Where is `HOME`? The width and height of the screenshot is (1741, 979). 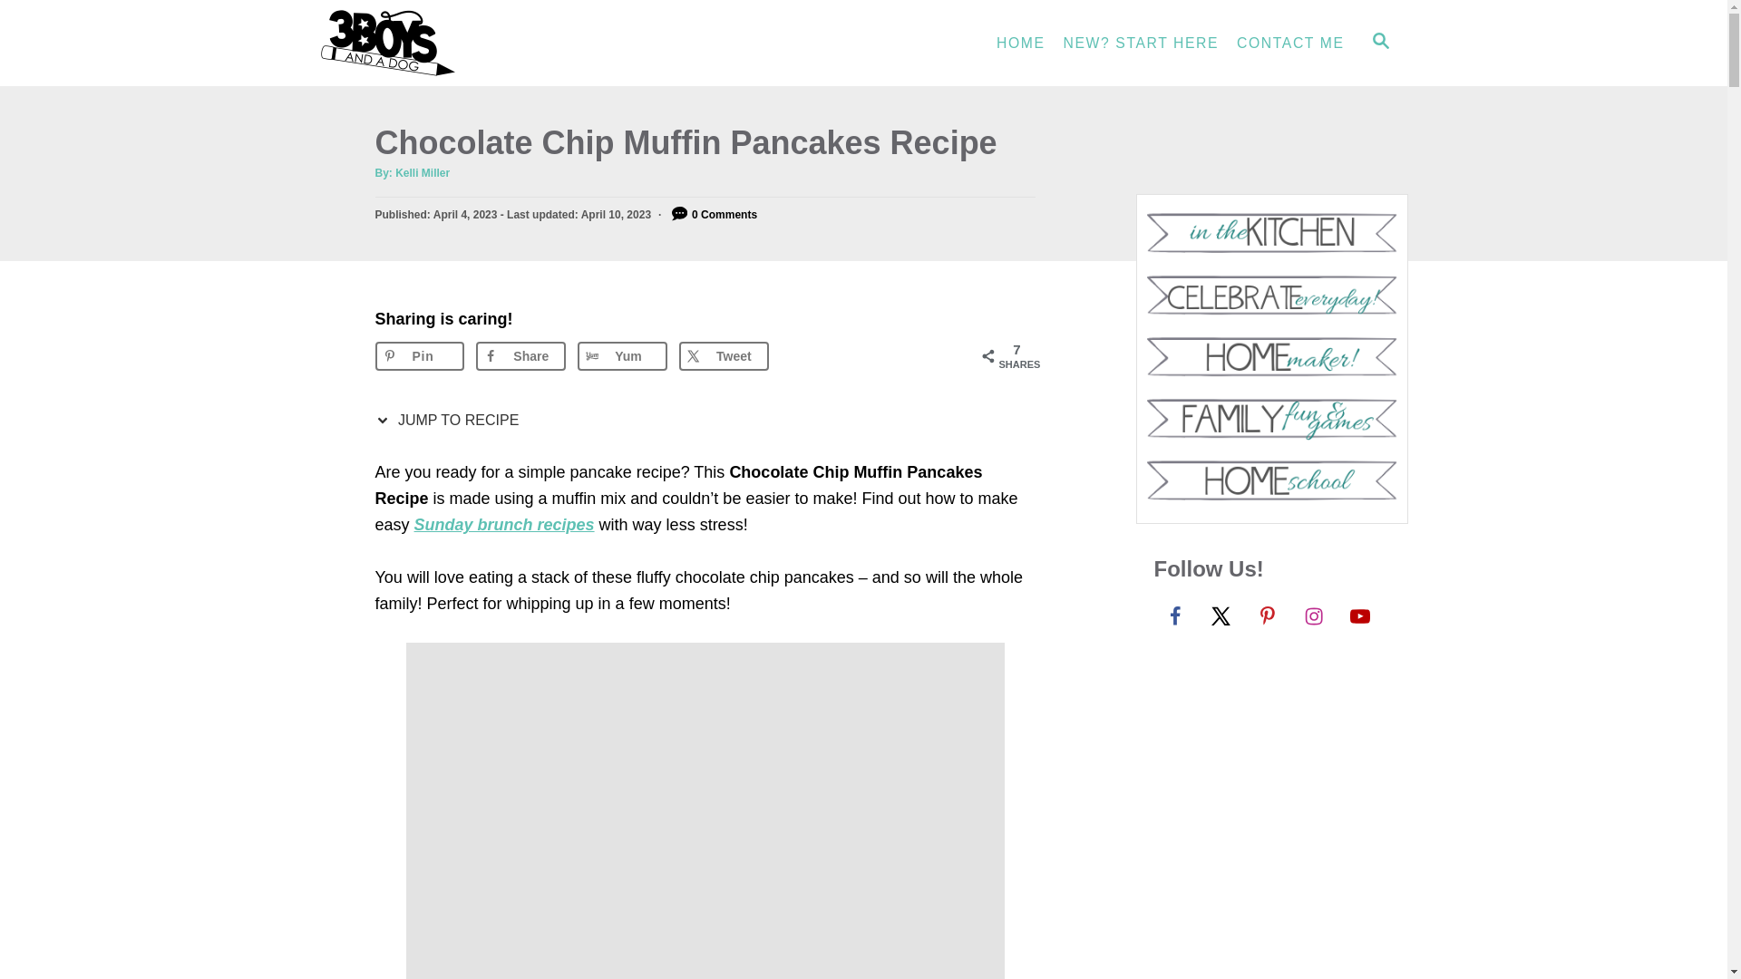
HOME is located at coordinates (1021, 44).